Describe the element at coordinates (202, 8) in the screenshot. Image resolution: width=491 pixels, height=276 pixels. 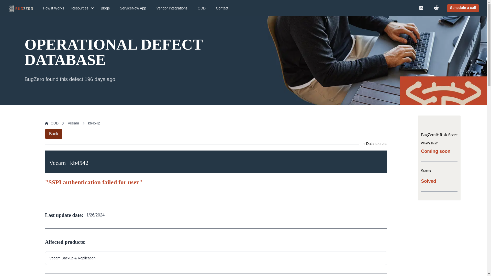
I see `ODD` at that location.